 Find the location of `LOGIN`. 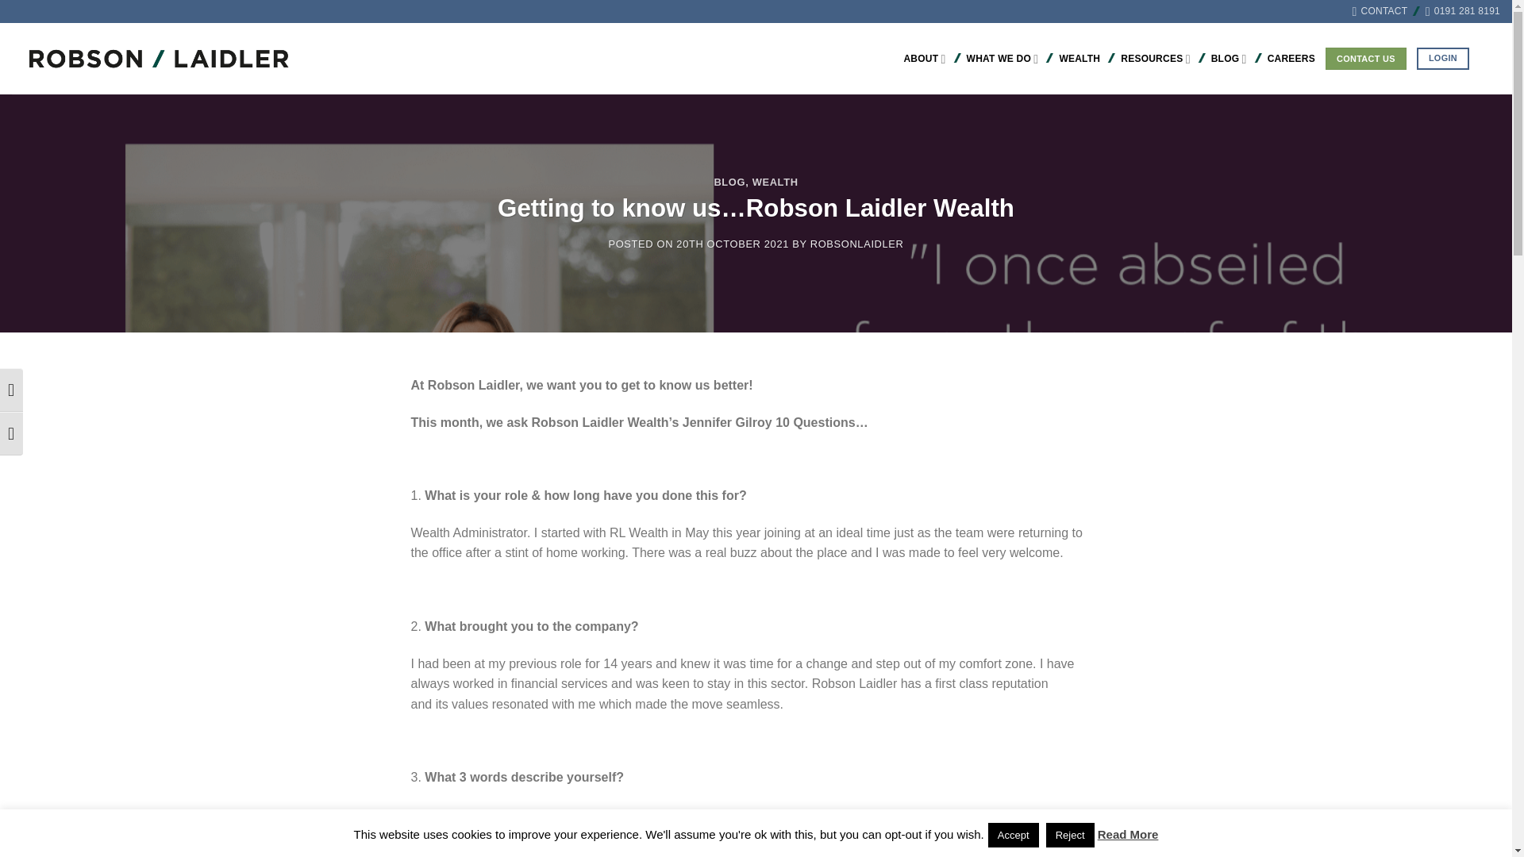

LOGIN is located at coordinates (1443, 59).